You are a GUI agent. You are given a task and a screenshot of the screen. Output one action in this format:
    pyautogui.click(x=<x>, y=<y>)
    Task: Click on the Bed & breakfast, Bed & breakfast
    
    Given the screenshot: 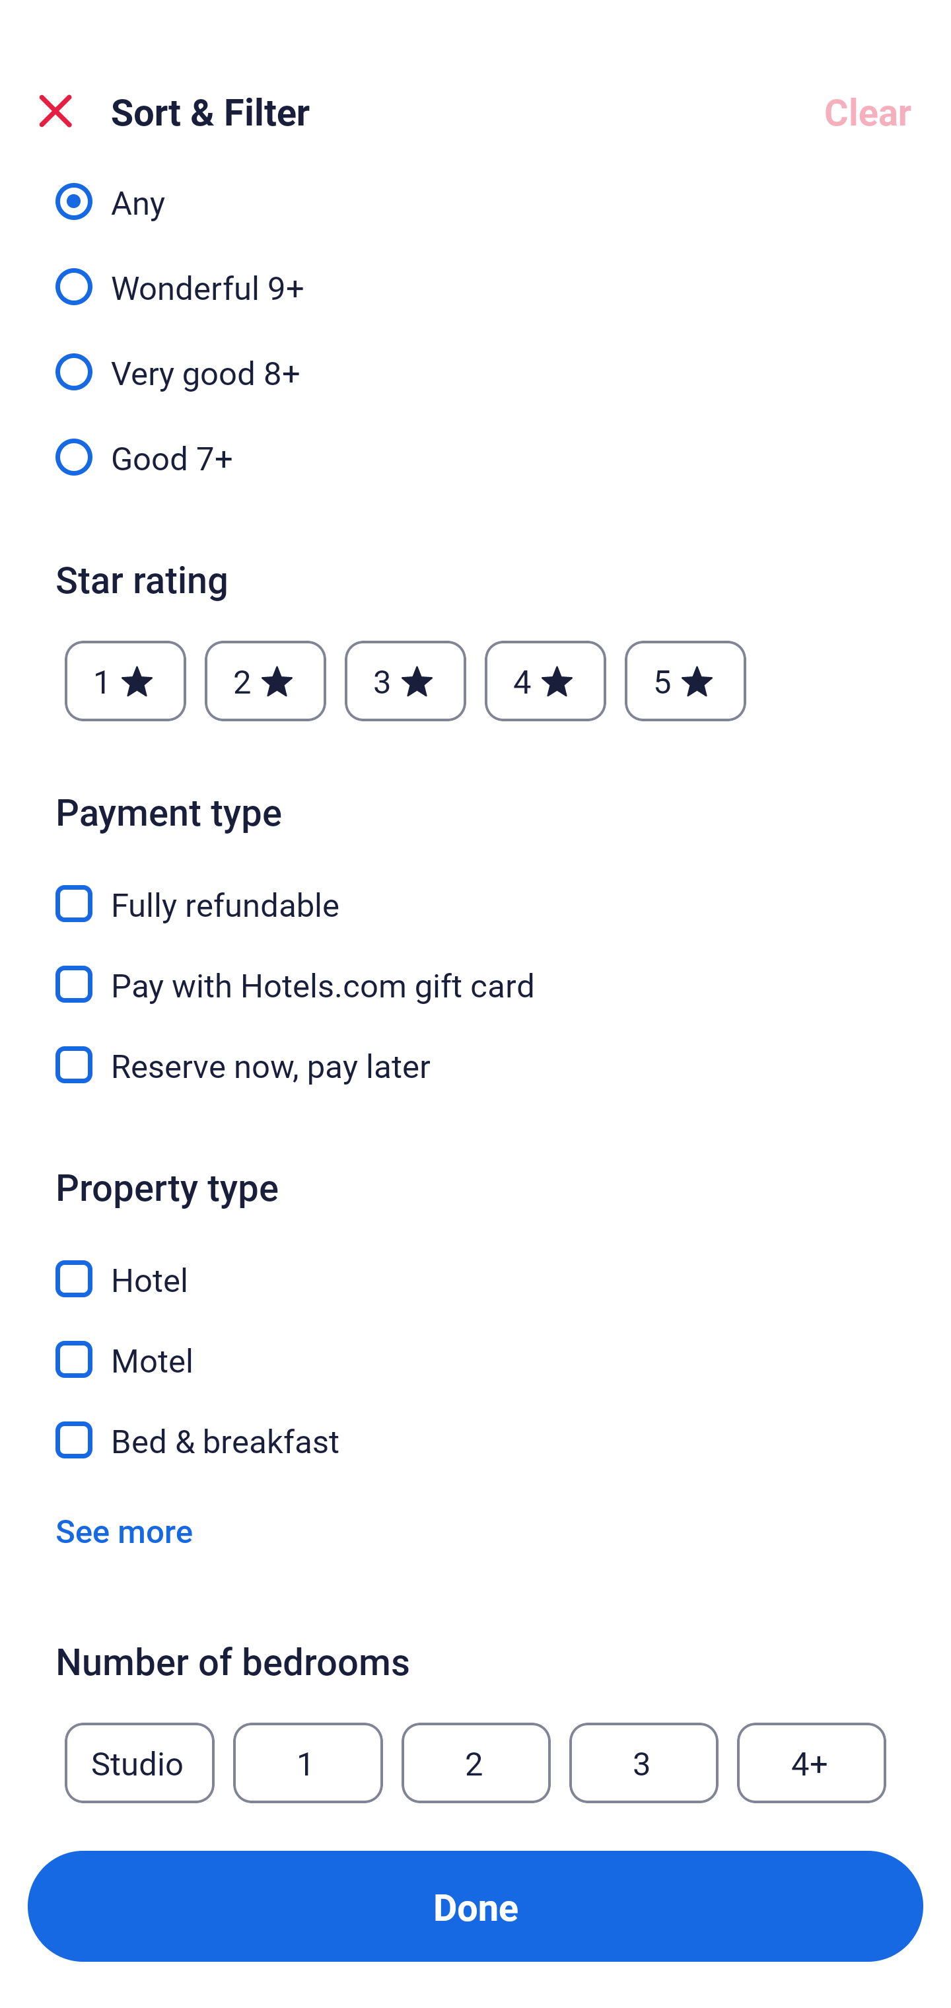 What is the action you would take?
    pyautogui.click(x=475, y=1440)
    